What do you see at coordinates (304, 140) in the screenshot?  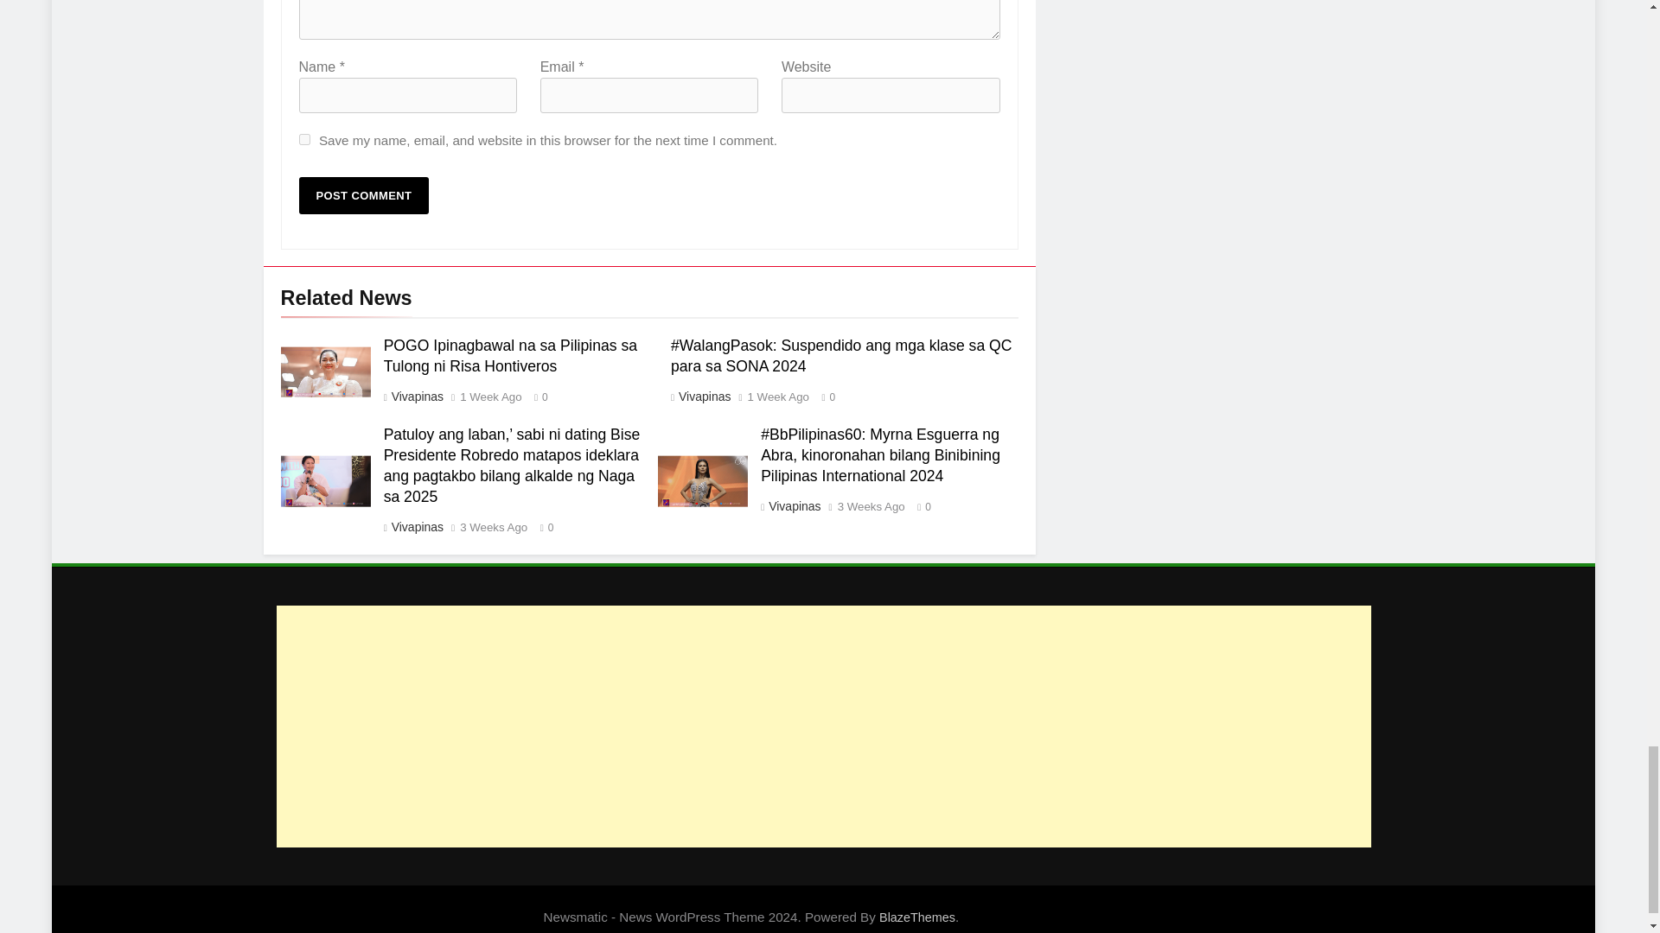 I see `yes` at bounding box center [304, 140].